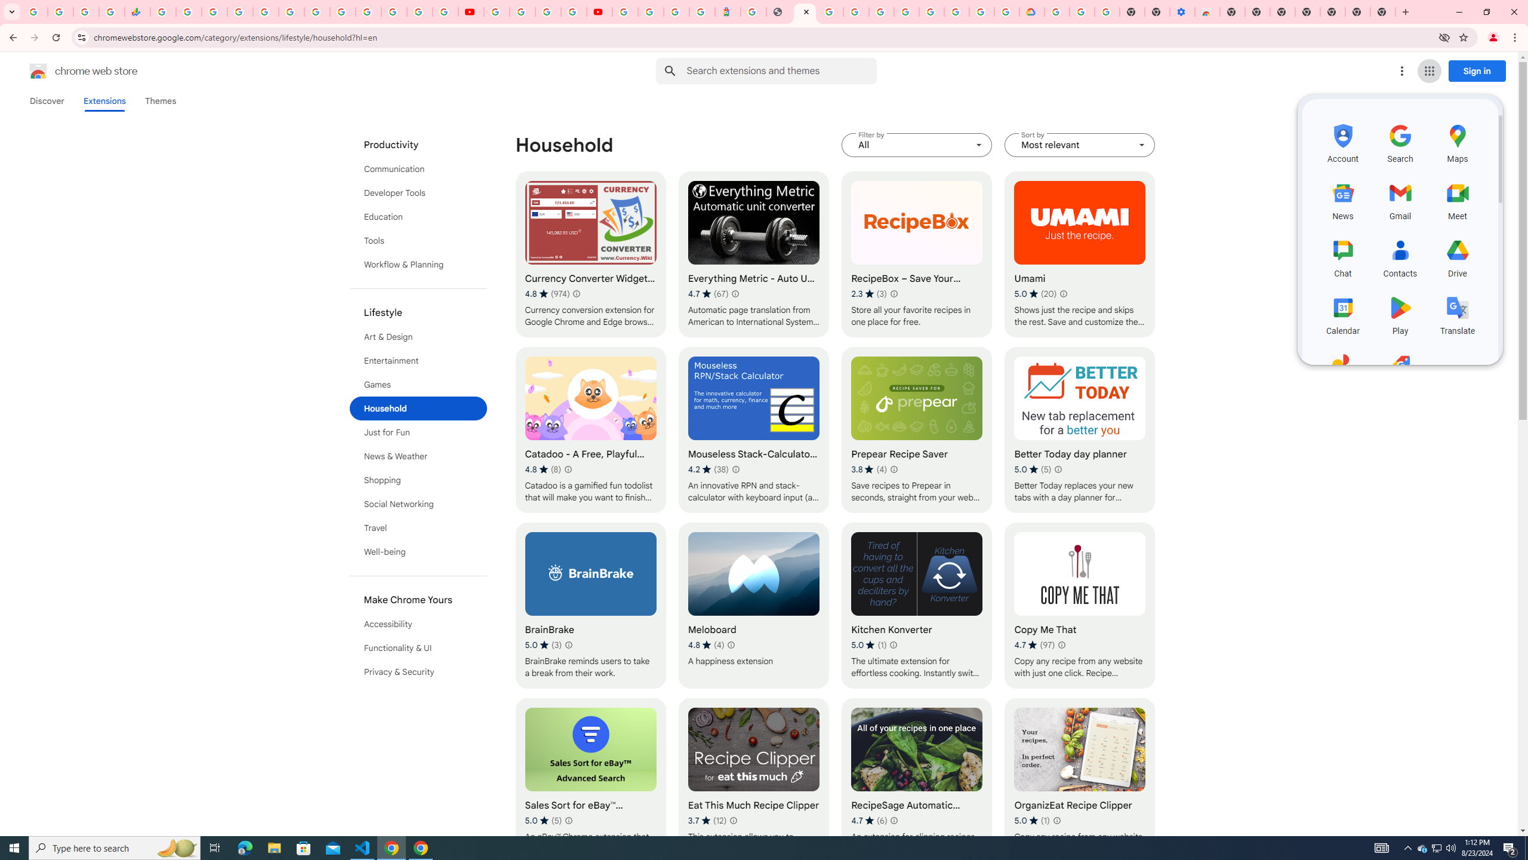 This screenshot has width=1528, height=860. What do you see at coordinates (754, 254) in the screenshot?
I see `Everything Metric - Auto Unit Converter` at bounding box center [754, 254].